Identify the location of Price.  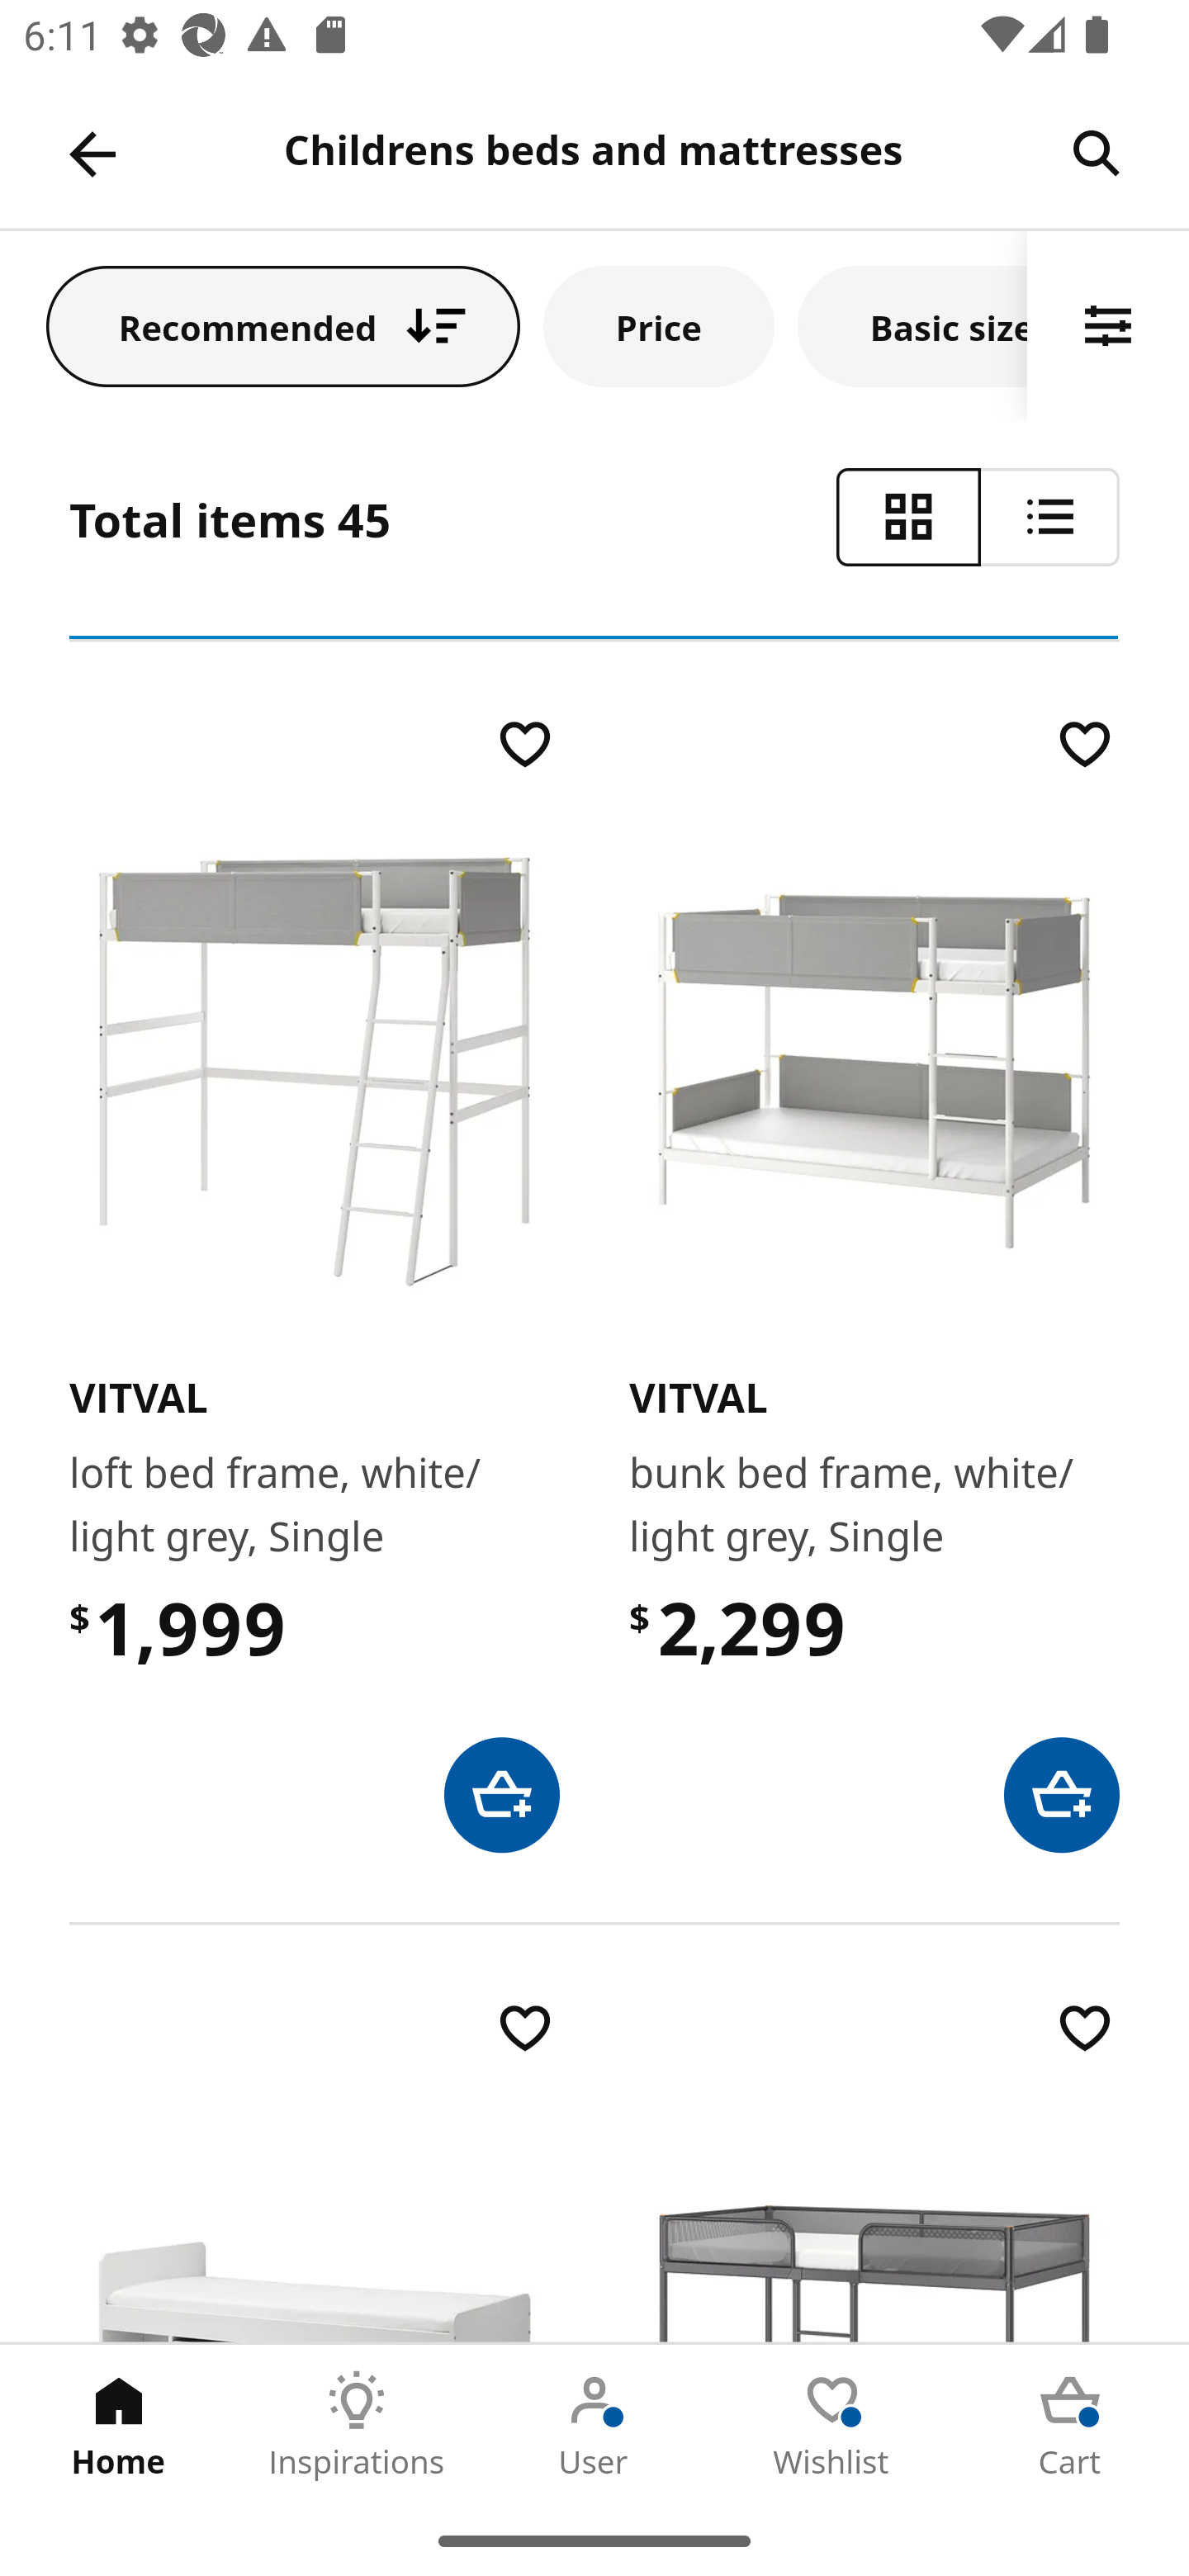
(659, 325).